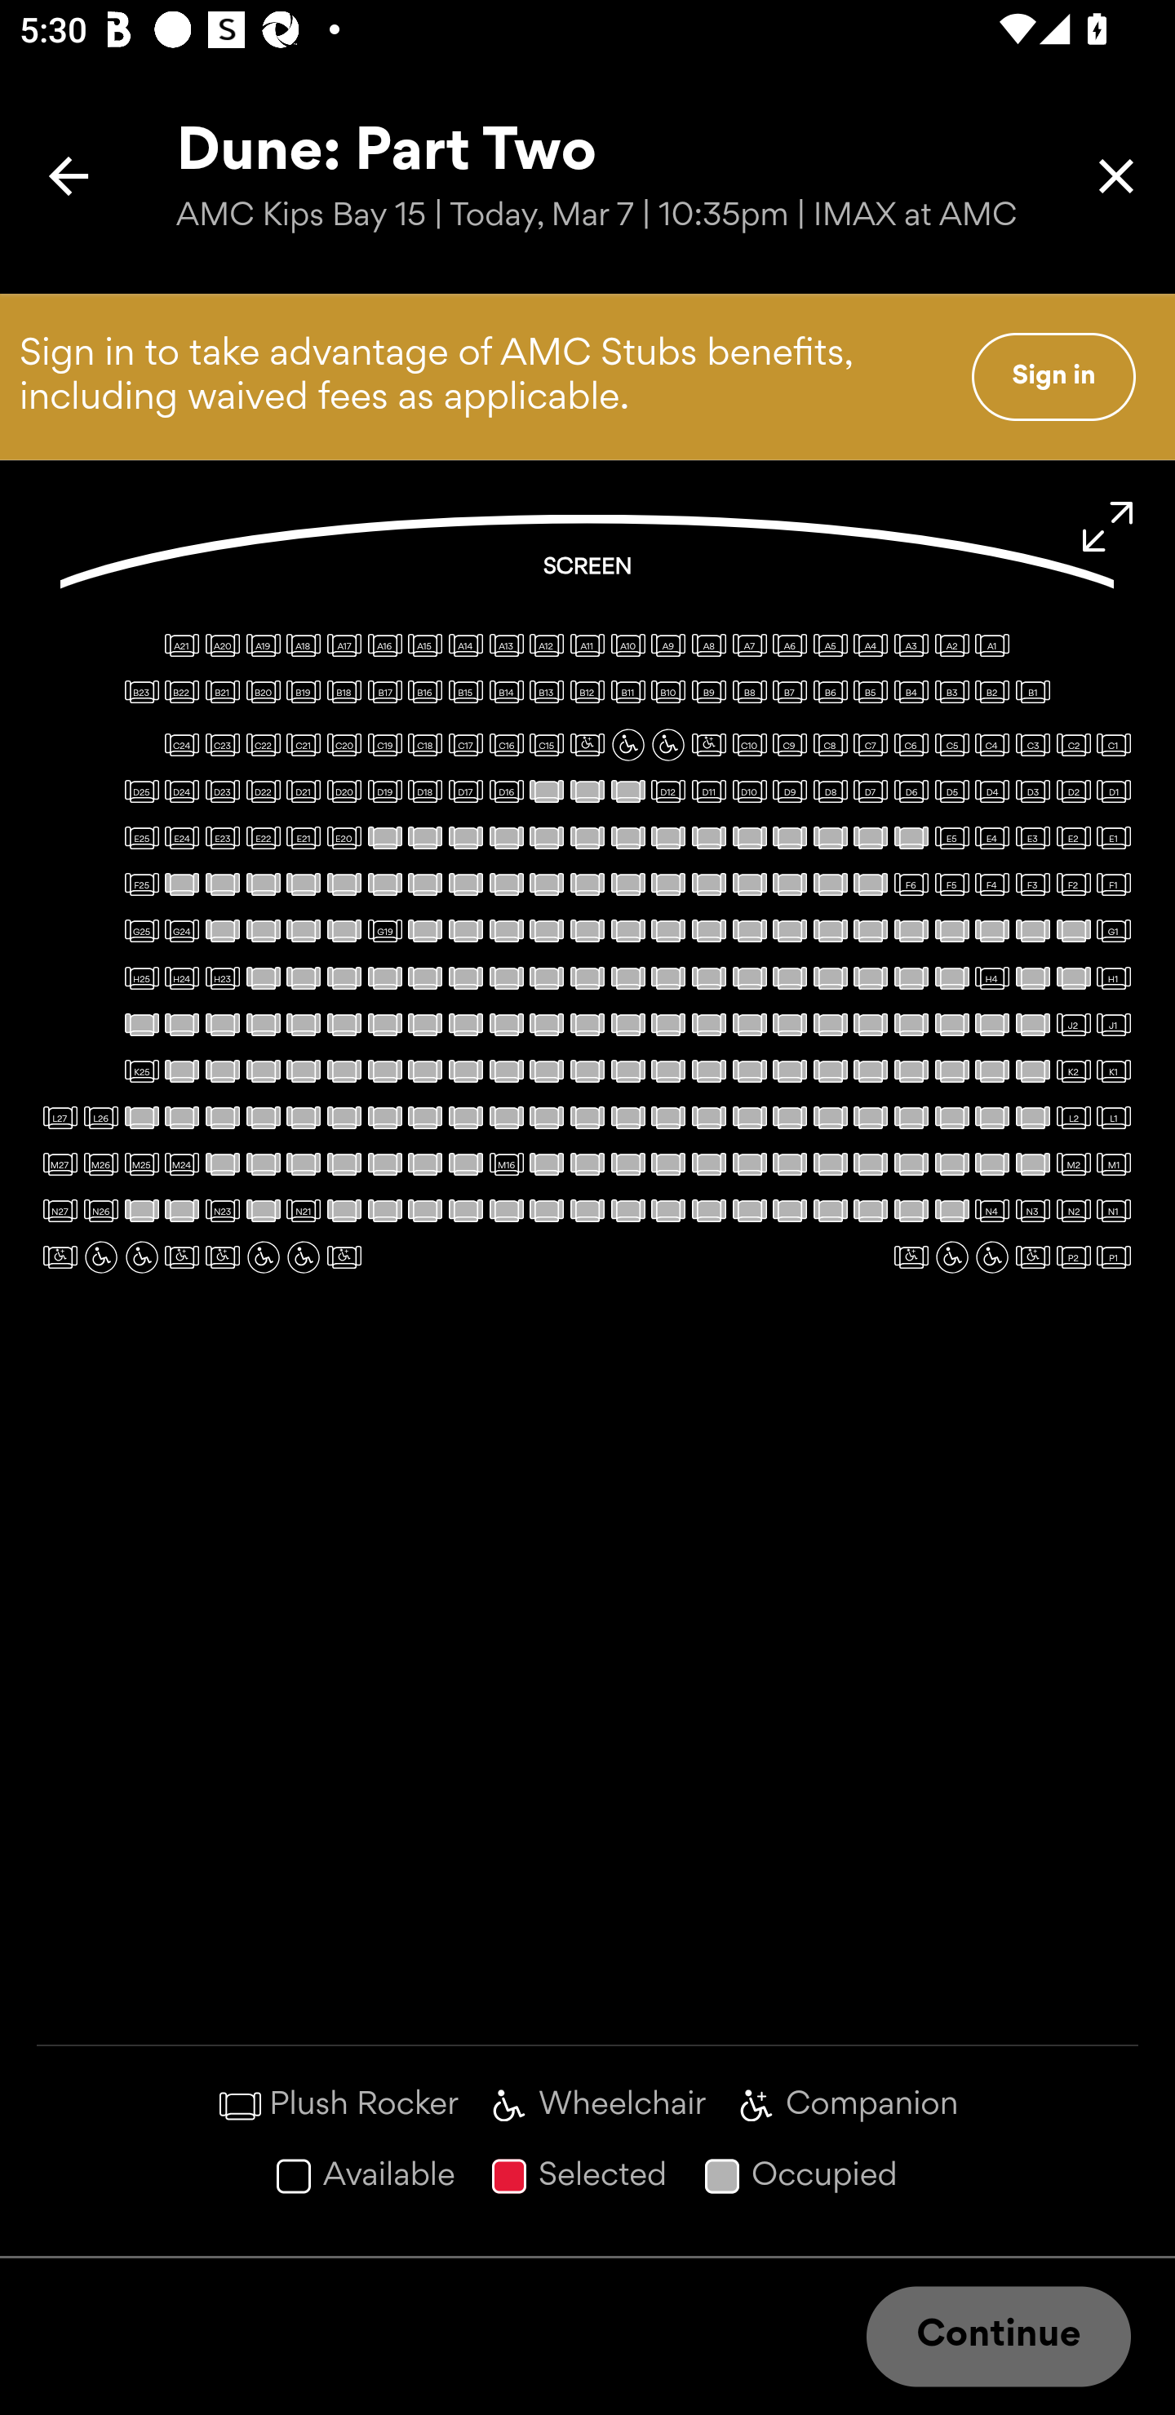 The width and height of the screenshot is (1175, 2415). I want to click on L27, Regular seat, available, so click(60, 1116).